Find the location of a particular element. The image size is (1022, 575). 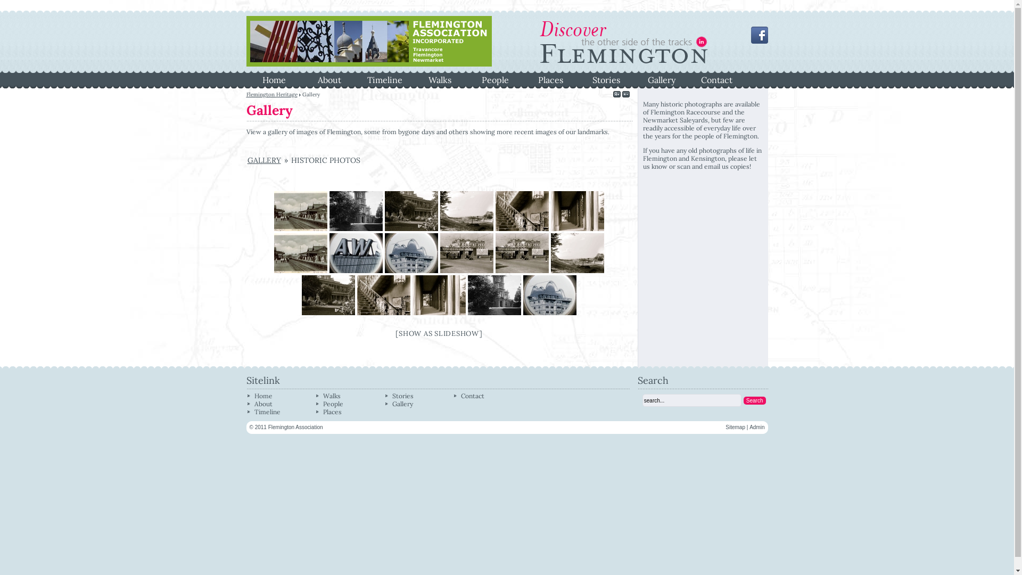

Flemington Heritage Association is located at coordinates (368, 64).